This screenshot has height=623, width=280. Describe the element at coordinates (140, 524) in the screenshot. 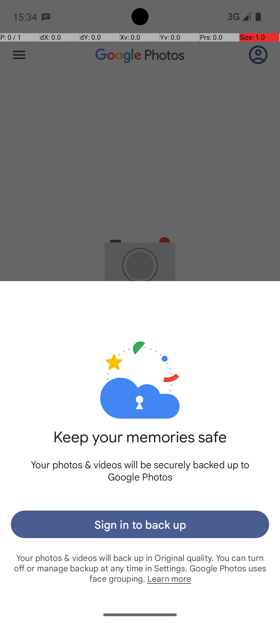

I see `Sign in to back up` at that location.